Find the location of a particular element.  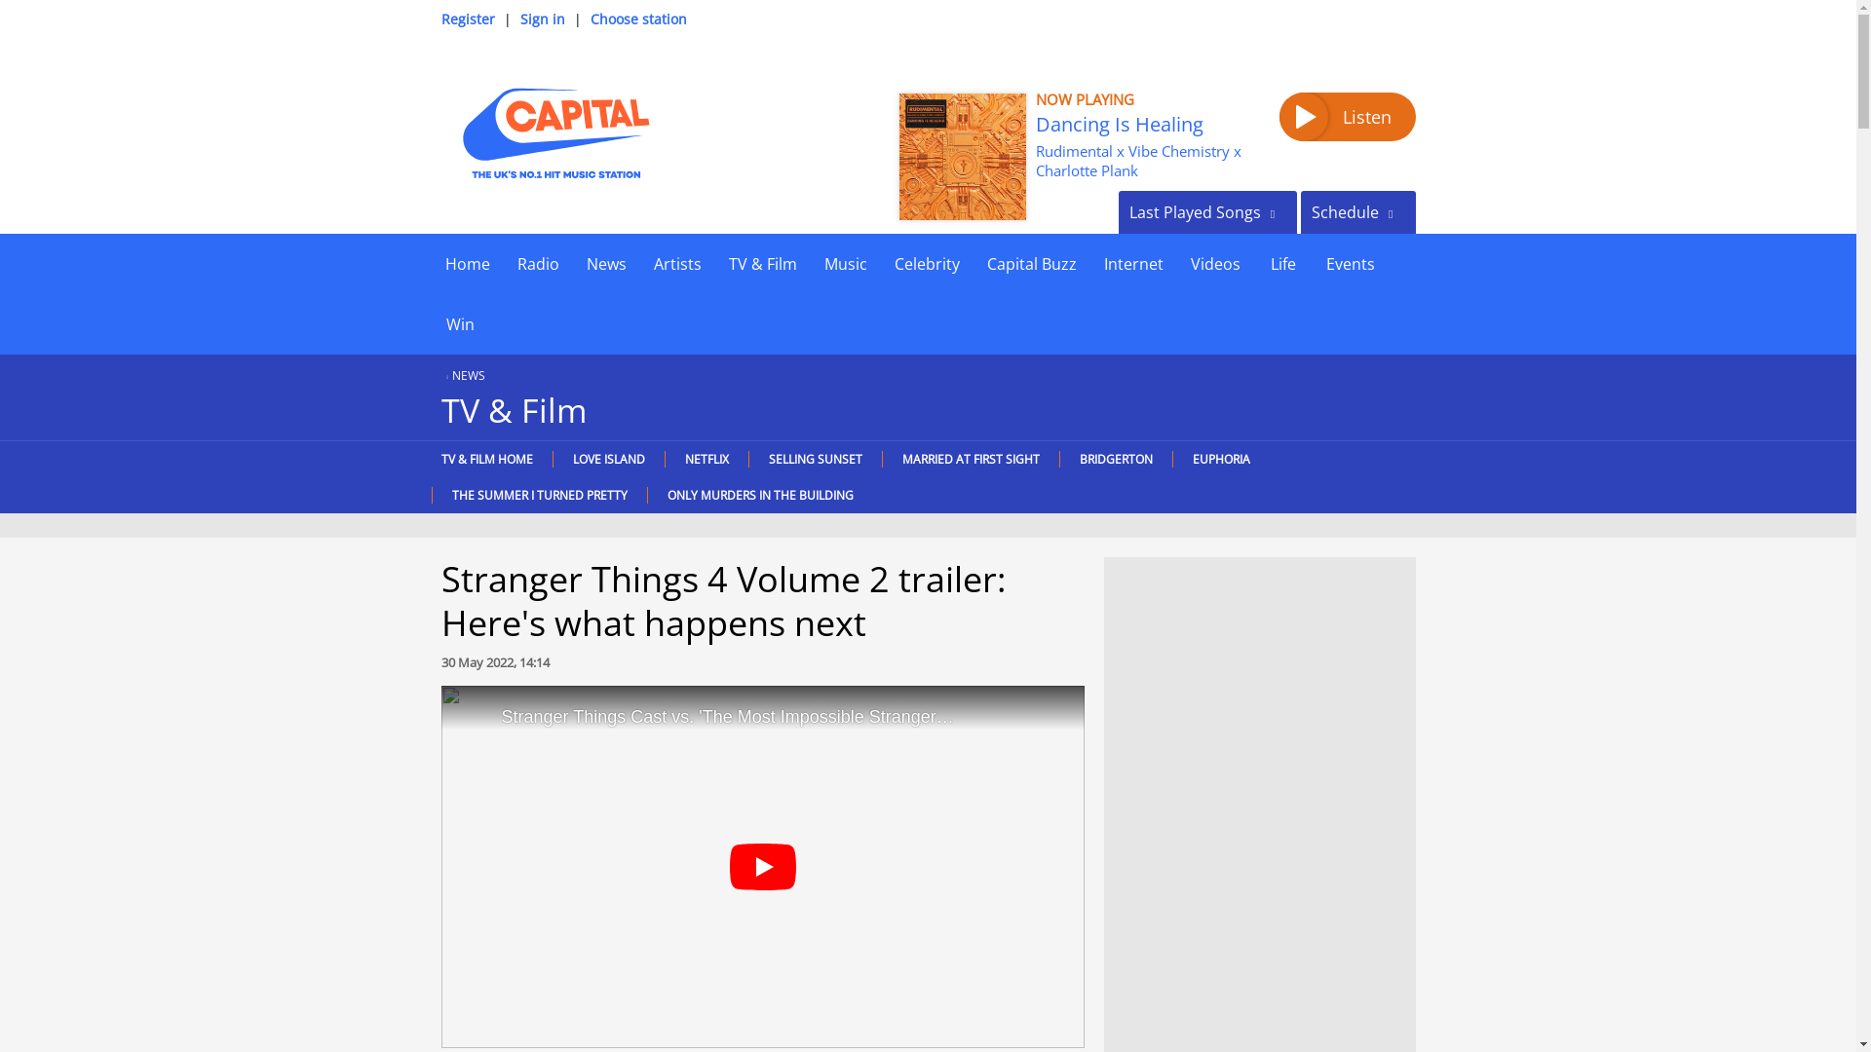

Videos is located at coordinates (1214, 263).